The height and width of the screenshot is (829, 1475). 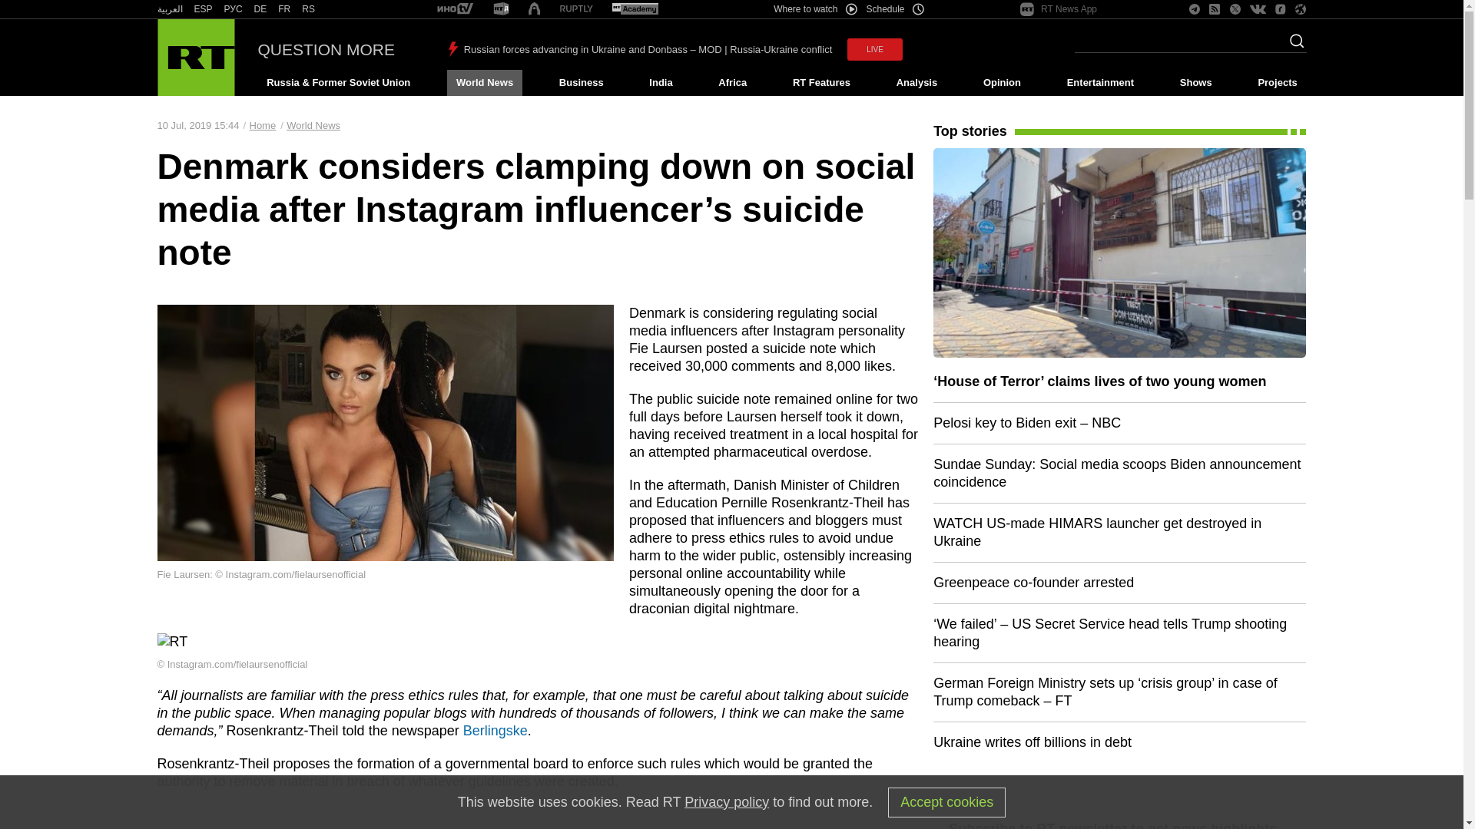 I want to click on Search, so click(x=1292, y=45).